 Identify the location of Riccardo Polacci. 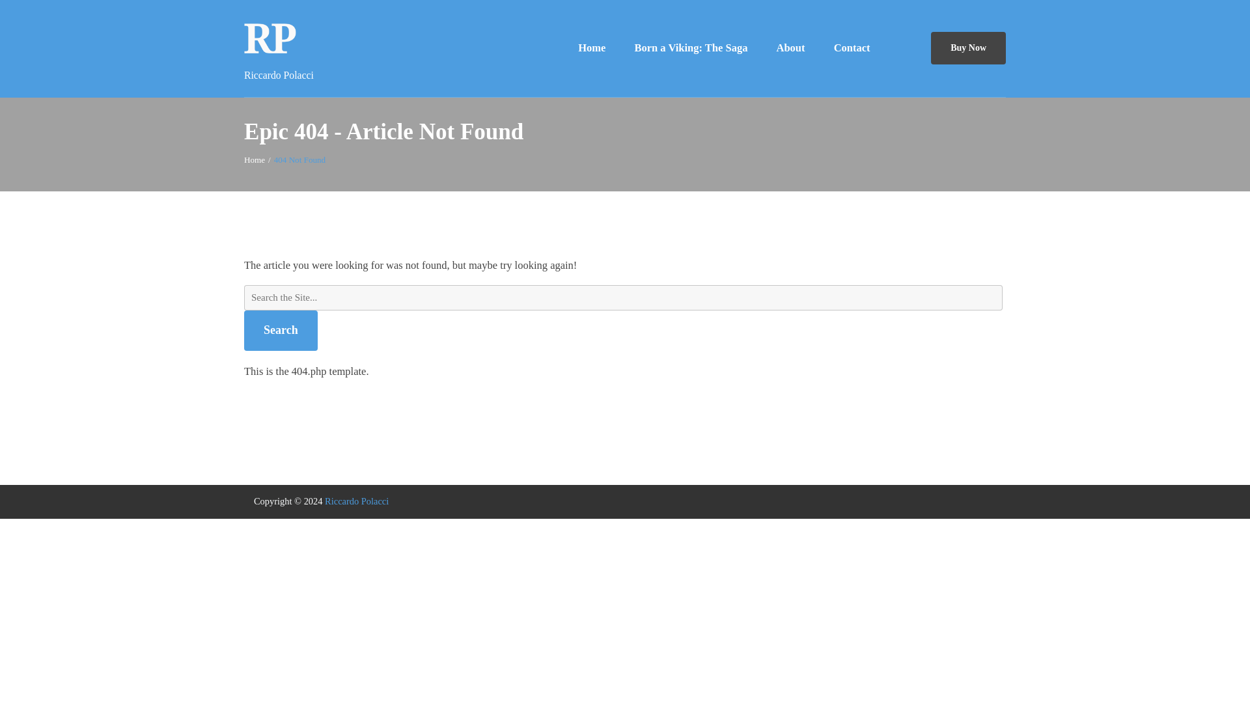
(357, 501).